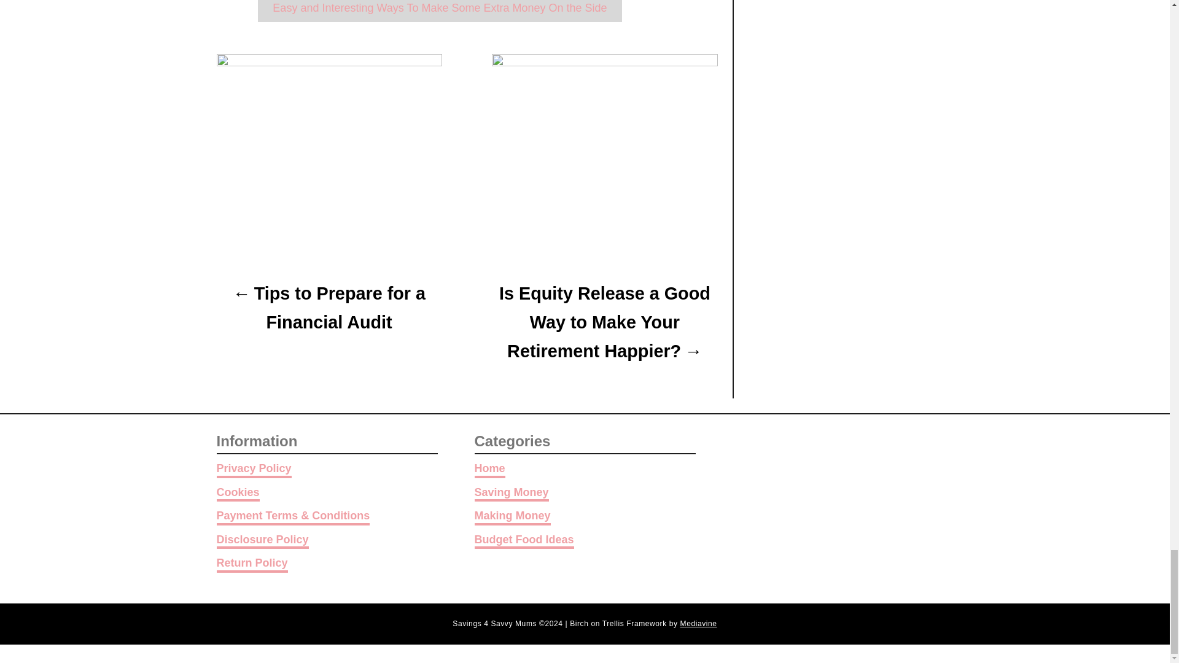 This screenshot has width=1179, height=663. Describe the element at coordinates (511, 494) in the screenshot. I see `Saving Money` at that location.